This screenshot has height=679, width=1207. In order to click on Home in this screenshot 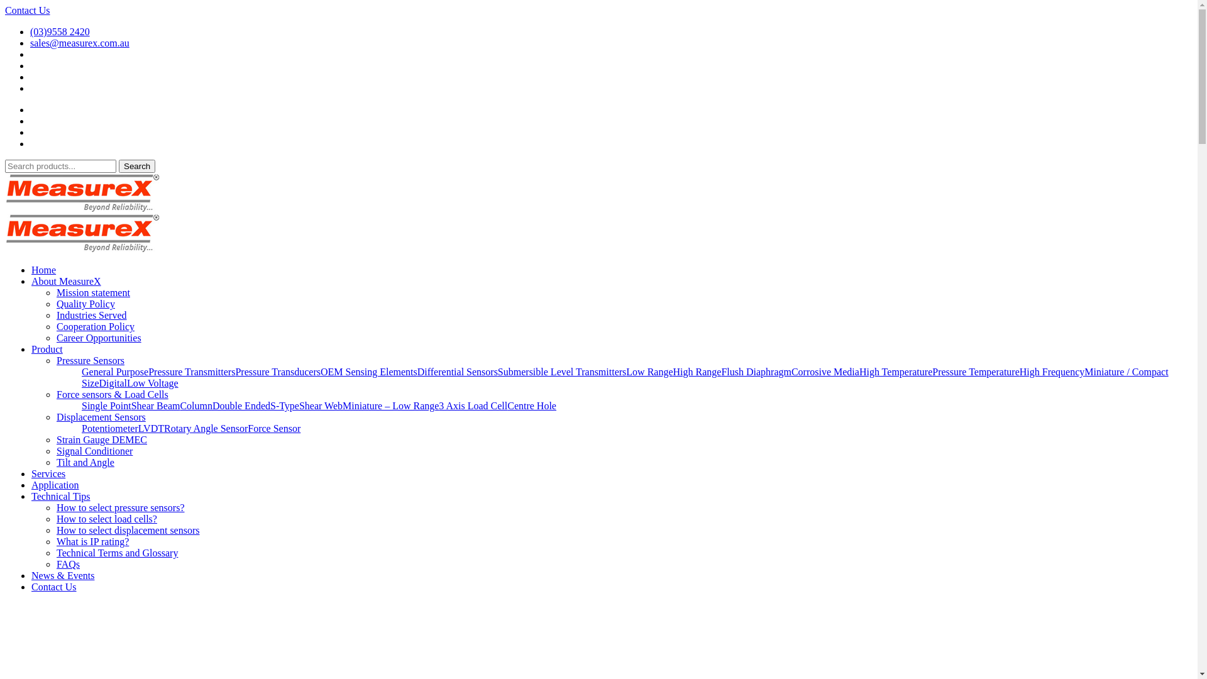, I will do `click(44, 270)`.